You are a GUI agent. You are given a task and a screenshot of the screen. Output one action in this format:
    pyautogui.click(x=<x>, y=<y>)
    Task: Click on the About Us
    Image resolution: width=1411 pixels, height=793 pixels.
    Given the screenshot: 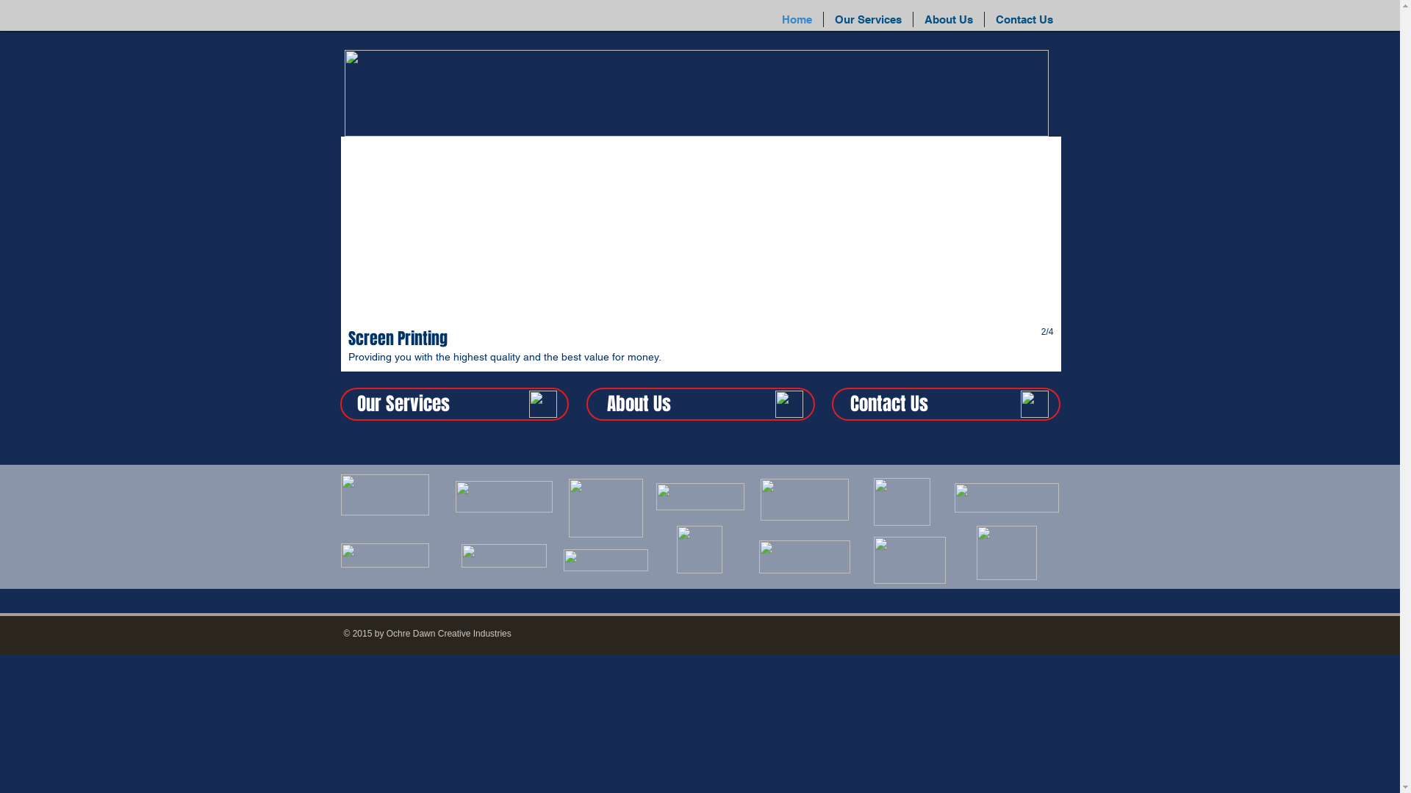 What is the action you would take?
    pyautogui.click(x=639, y=404)
    